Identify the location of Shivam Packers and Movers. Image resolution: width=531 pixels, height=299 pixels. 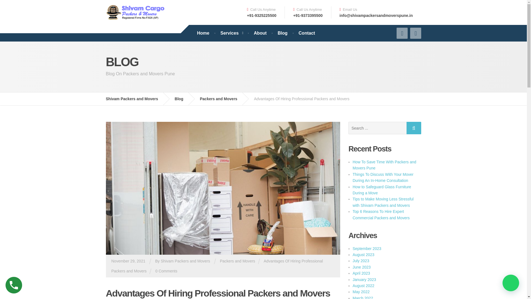
(136, 99).